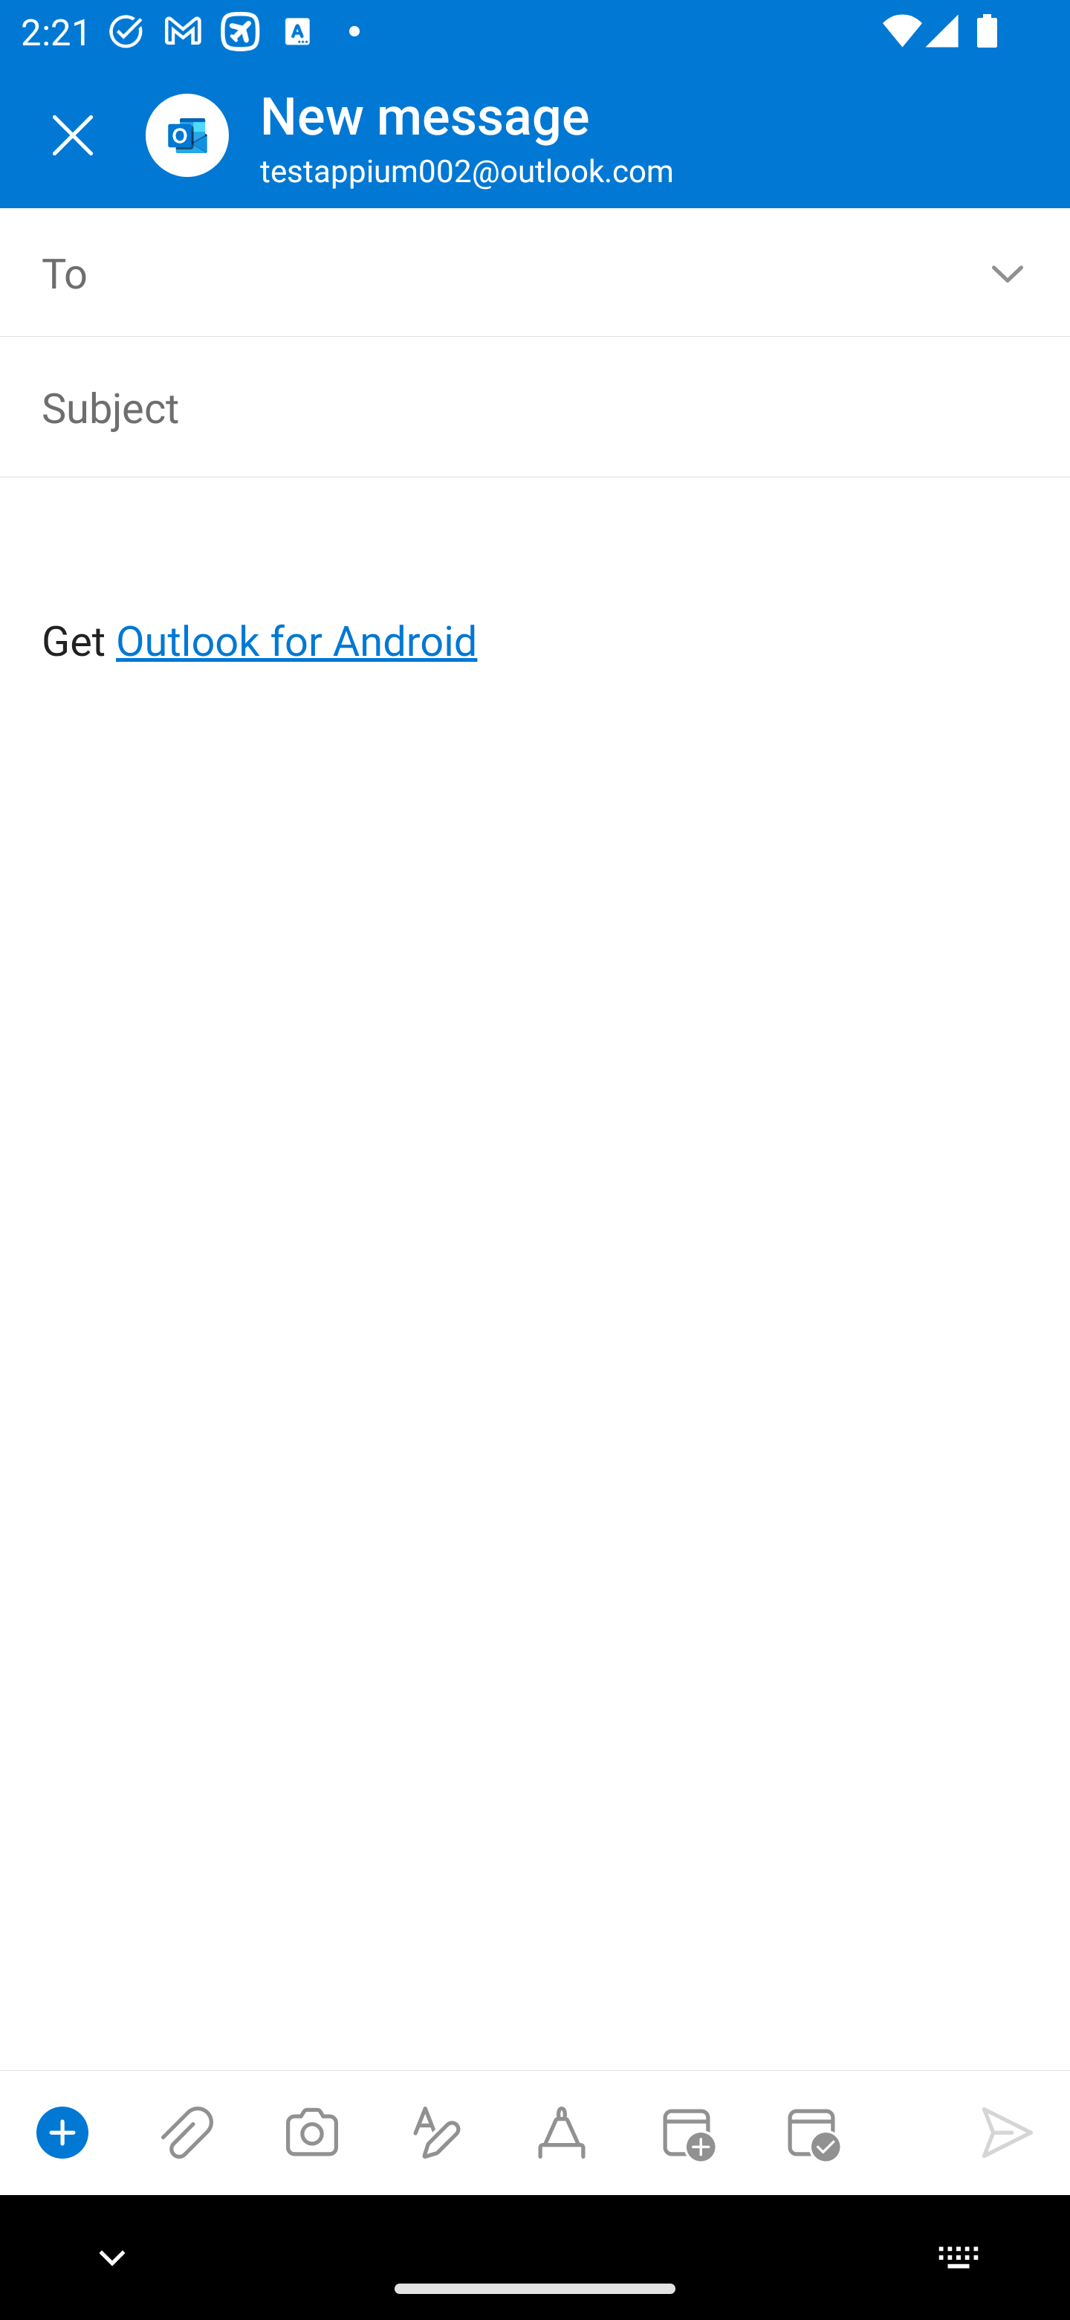  I want to click on Send availability, so click(811, 2132).